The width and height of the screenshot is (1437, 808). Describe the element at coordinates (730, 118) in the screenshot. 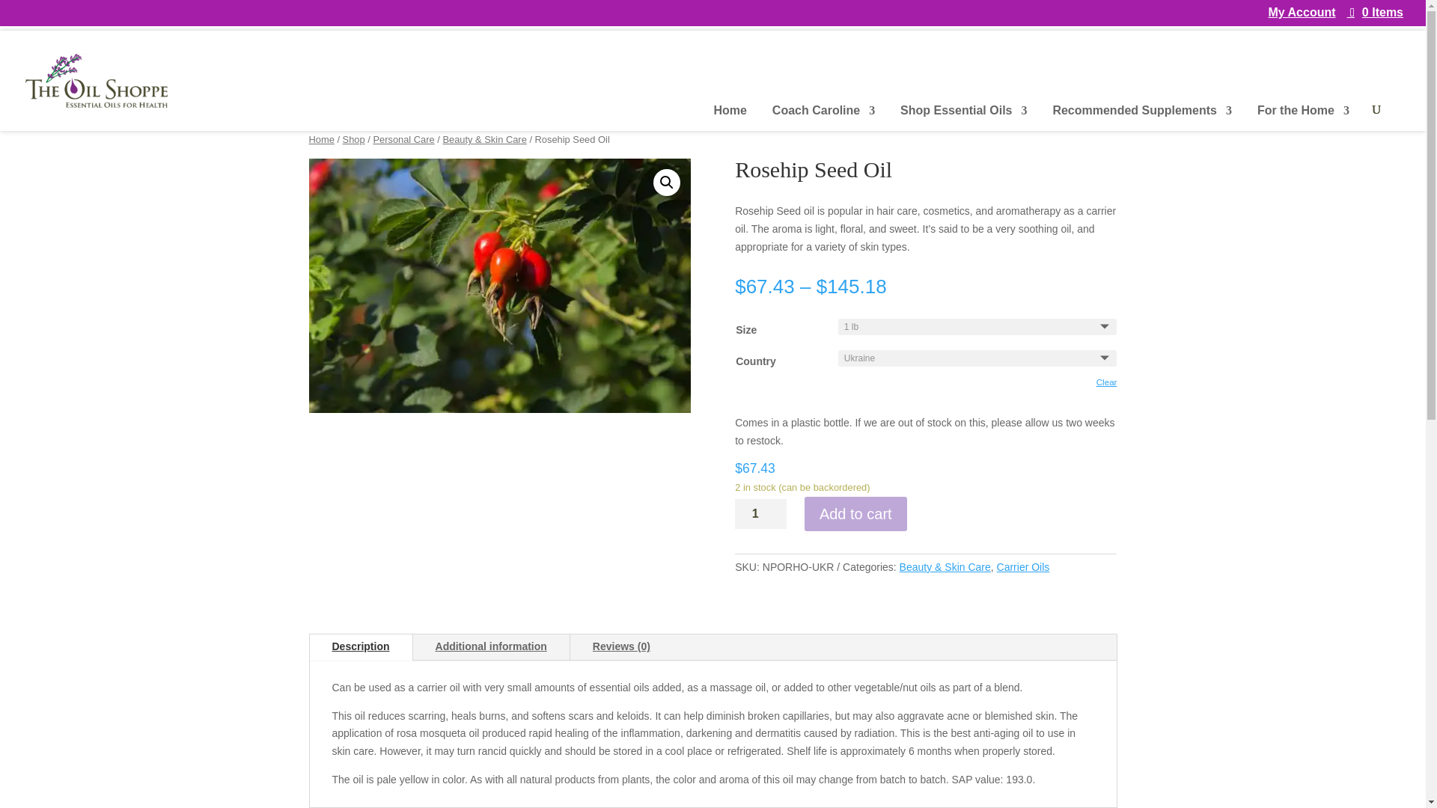

I see `Home` at that location.